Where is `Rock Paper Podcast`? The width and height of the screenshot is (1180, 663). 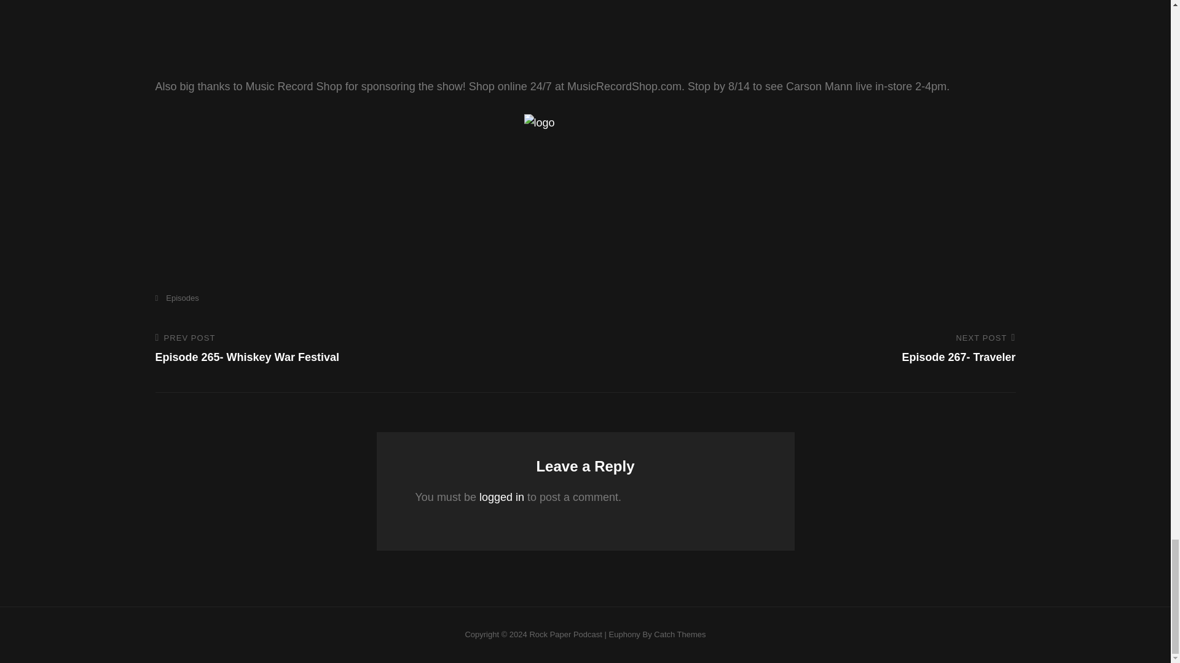
Rock Paper Podcast is located at coordinates (361, 349).